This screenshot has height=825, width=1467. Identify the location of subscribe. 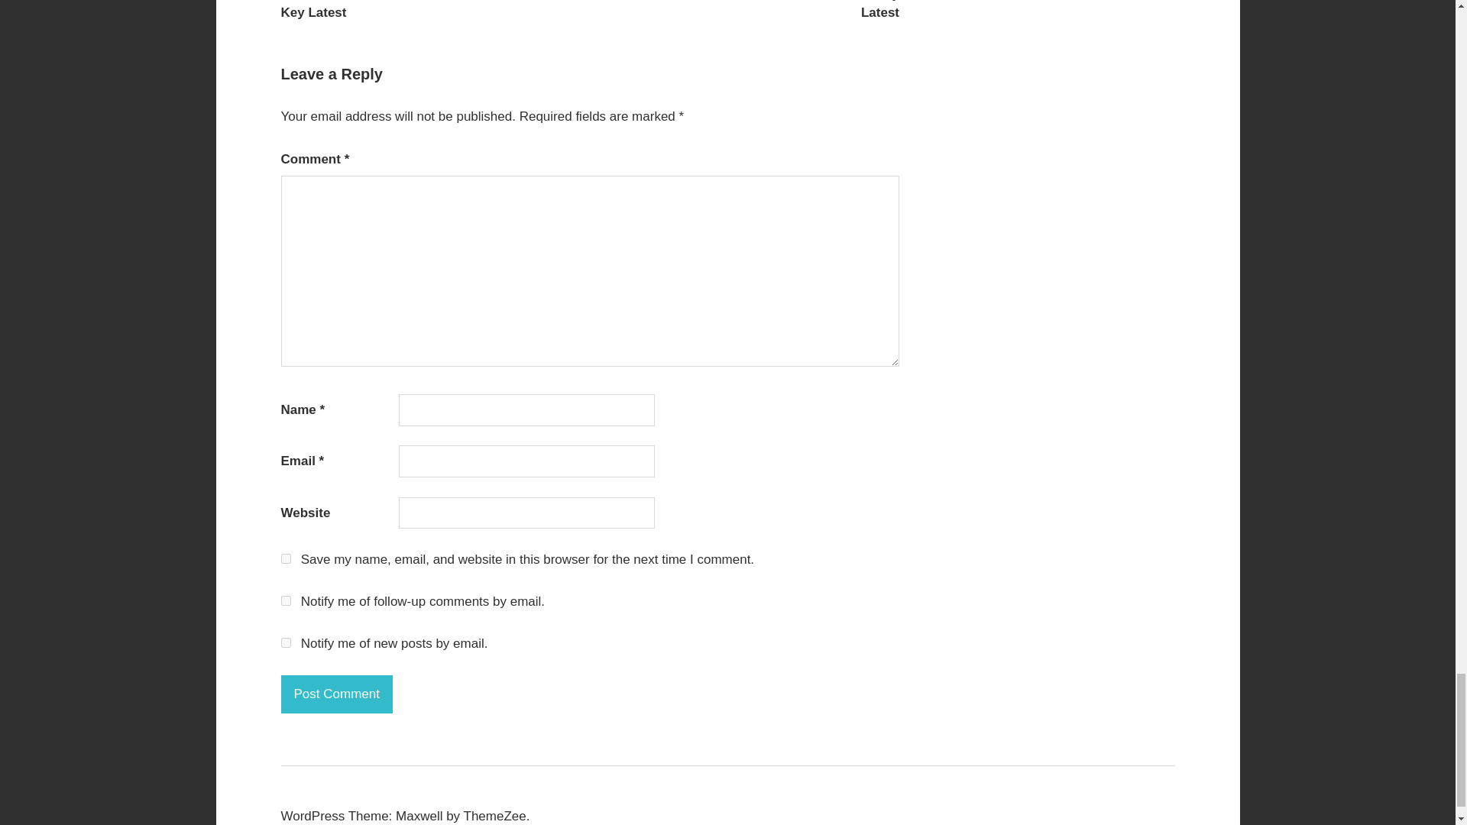
(286, 642).